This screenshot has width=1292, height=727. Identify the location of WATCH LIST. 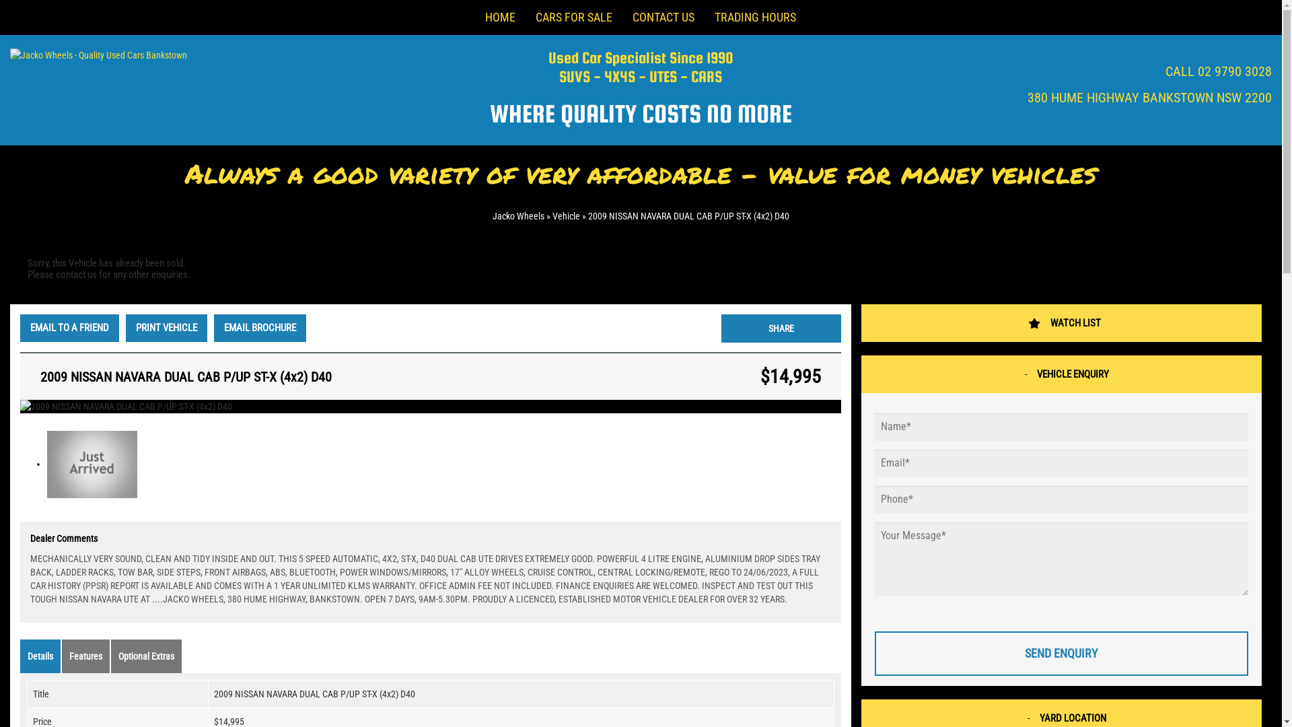
(1075, 323).